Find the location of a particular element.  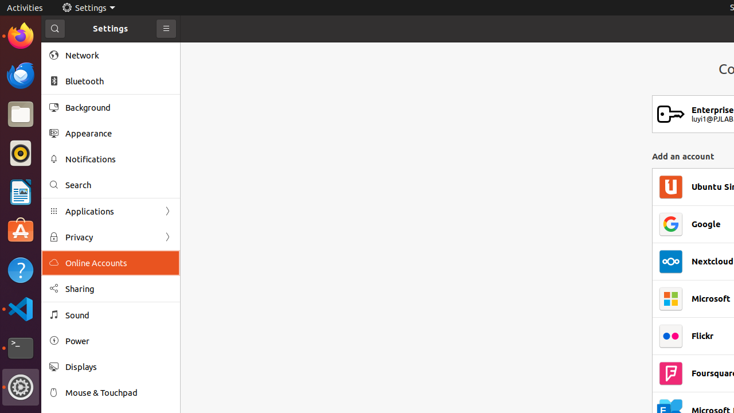

Microsoft is located at coordinates (711, 299).